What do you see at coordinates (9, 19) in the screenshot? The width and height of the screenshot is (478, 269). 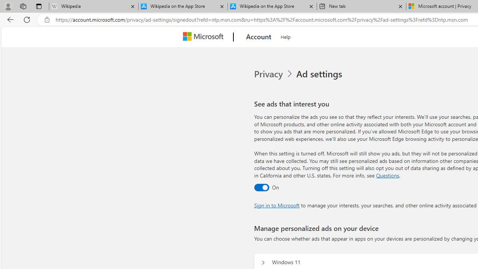 I see `Back` at bounding box center [9, 19].